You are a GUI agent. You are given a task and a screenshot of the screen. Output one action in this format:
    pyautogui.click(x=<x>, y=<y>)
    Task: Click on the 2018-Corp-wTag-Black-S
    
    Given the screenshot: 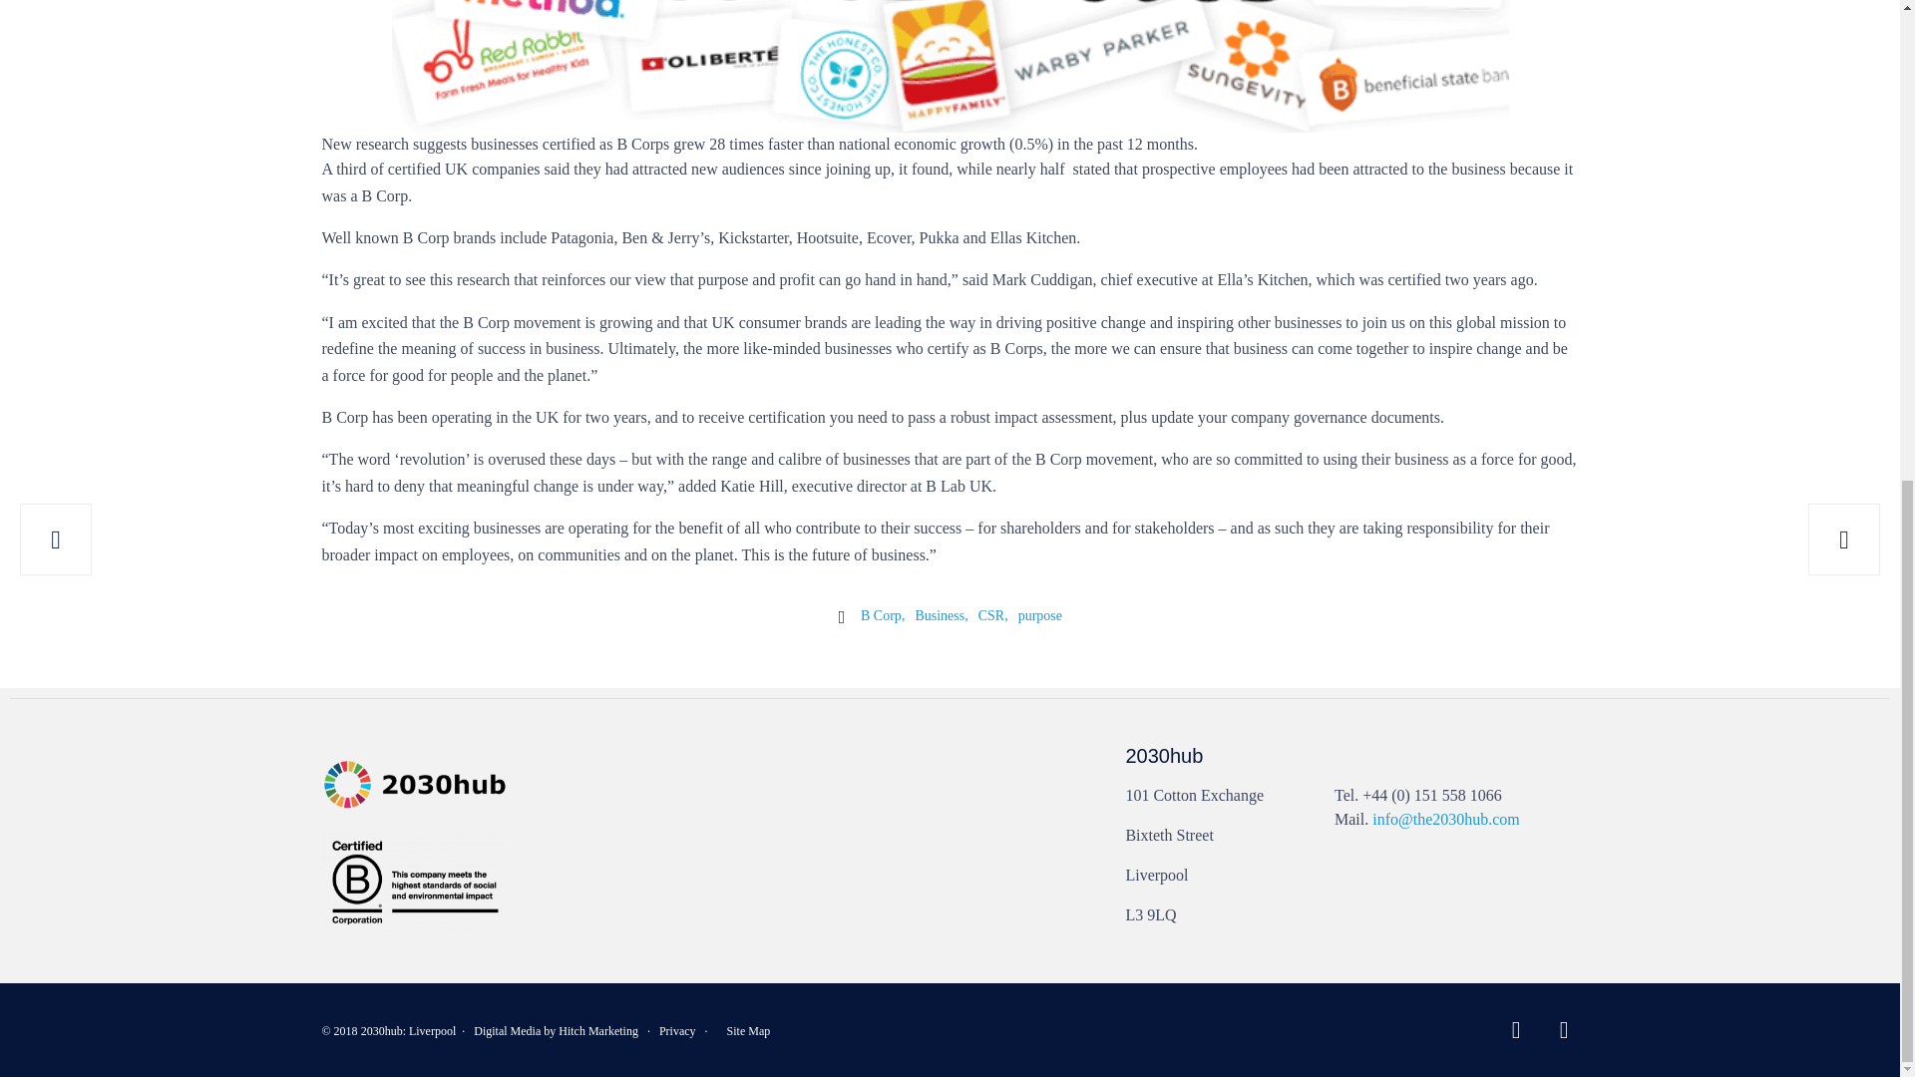 What is the action you would take?
    pyautogui.click(x=415, y=882)
    